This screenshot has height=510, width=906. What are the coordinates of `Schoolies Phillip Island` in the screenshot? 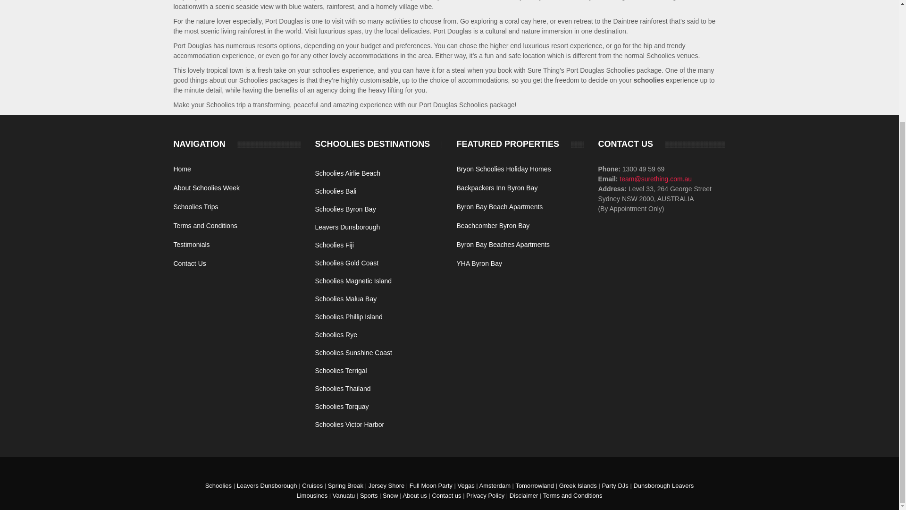 It's located at (348, 317).